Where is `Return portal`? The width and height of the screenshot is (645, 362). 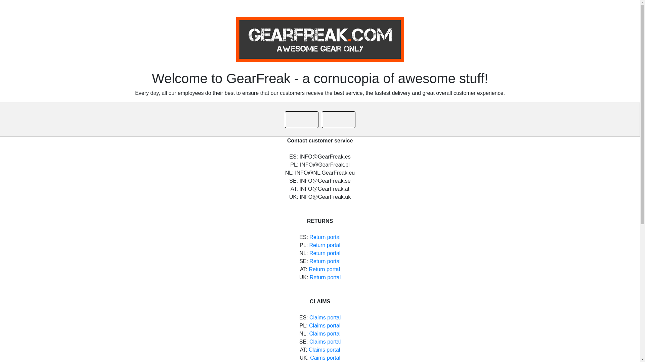 Return portal is located at coordinates (325, 245).